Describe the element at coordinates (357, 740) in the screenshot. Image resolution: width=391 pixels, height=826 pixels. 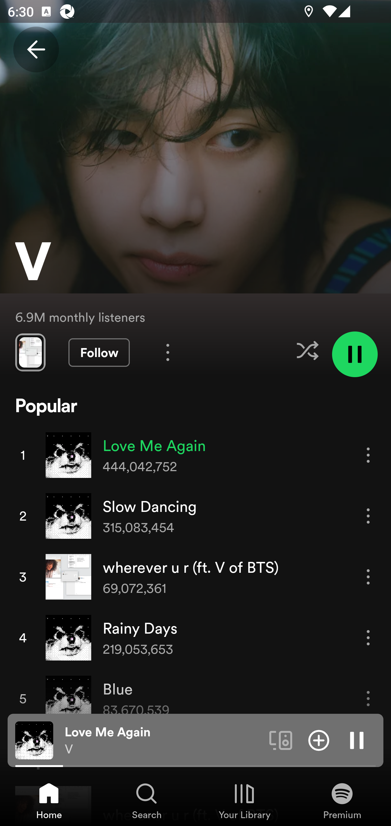
I see `Pause` at that location.